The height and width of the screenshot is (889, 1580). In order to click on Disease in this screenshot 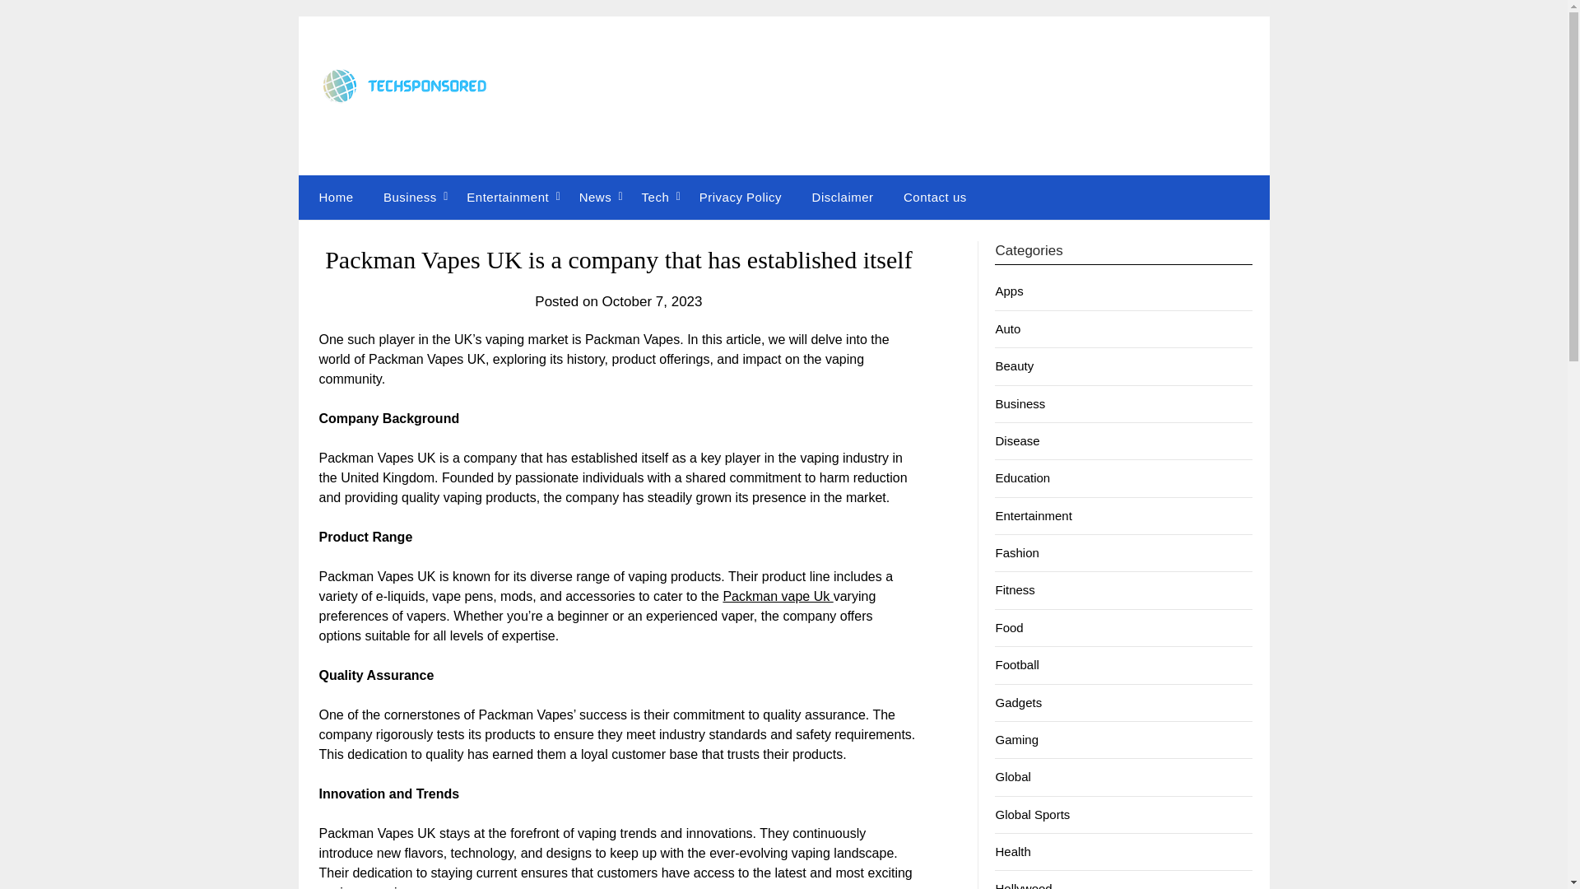, I will do `click(1017, 441)`.